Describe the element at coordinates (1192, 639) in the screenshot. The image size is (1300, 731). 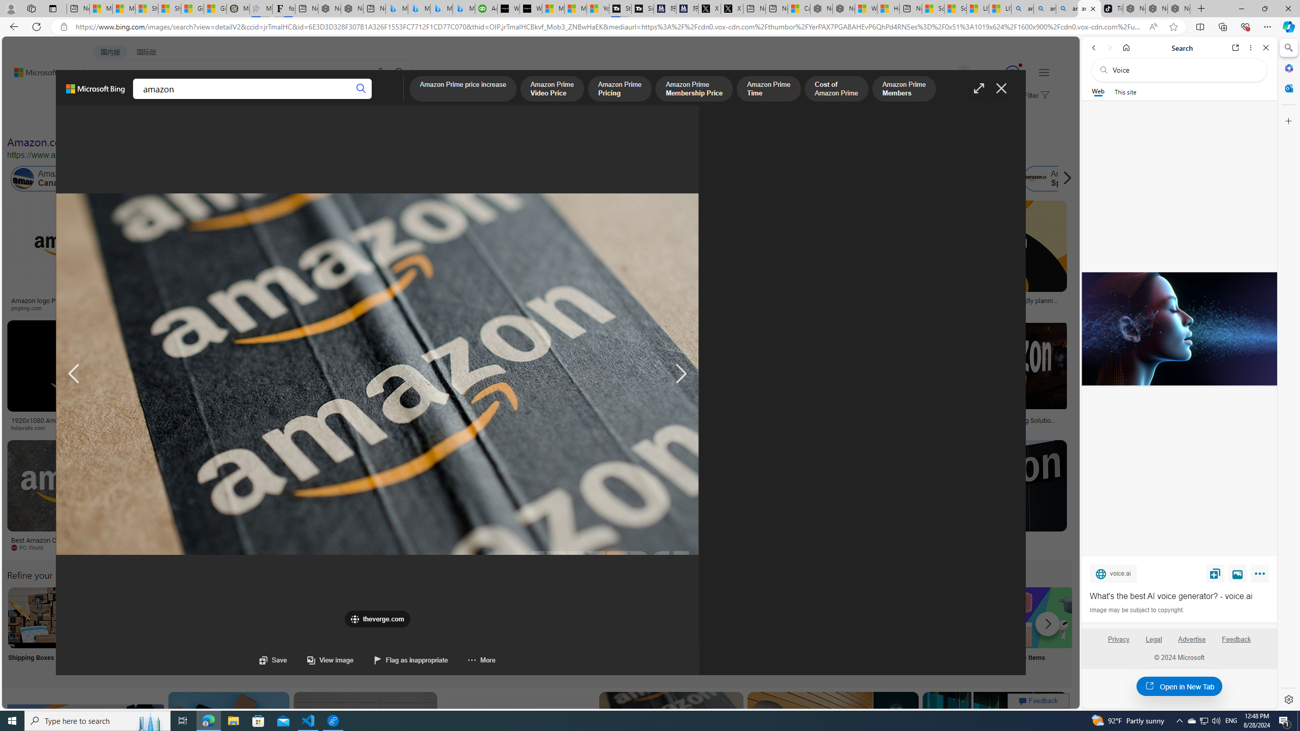
I see `Advertise` at that location.